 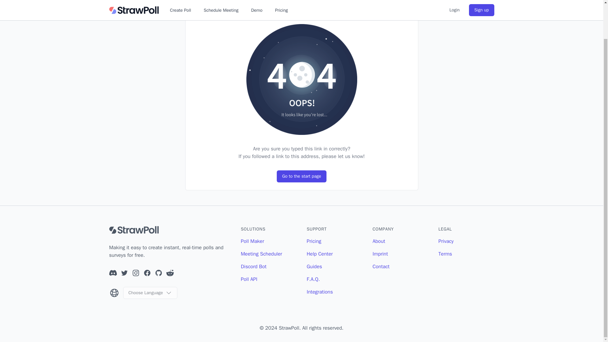 What do you see at coordinates (252, 241) in the screenshot?
I see `Poll Maker` at bounding box center [252, 241].